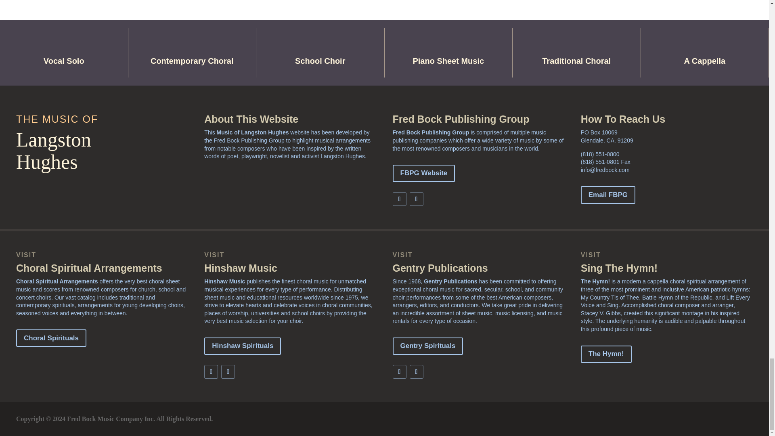  What do you see at coordinates (228, 371) in the screenshot?
I see `Follow on Instagram` at bounding box center [228, 371].